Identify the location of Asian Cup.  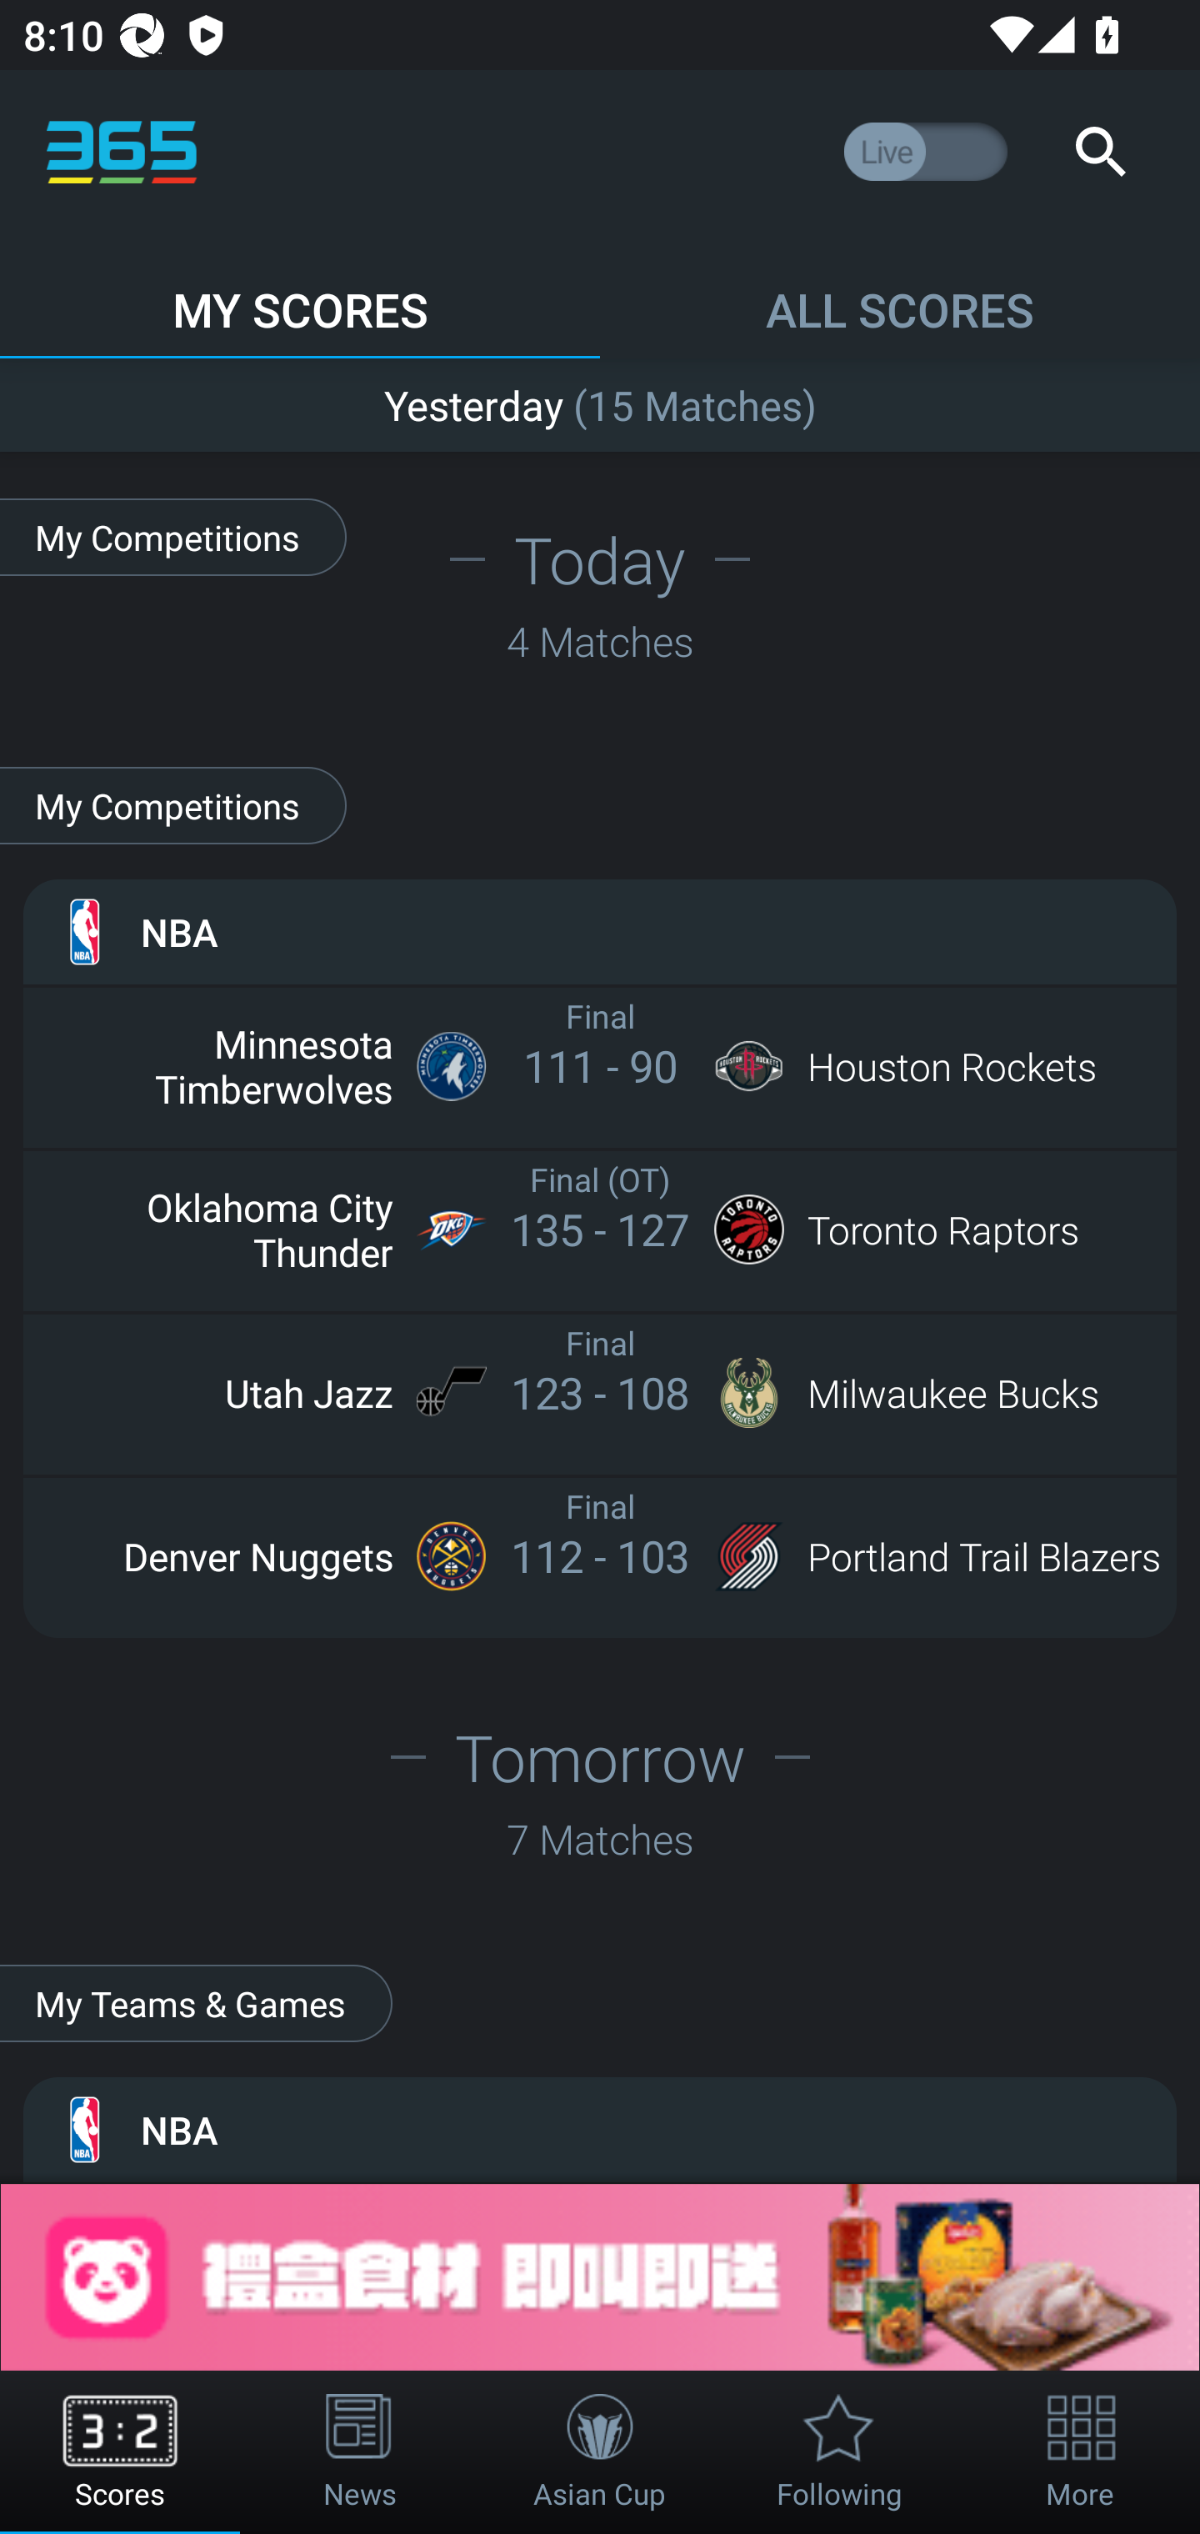
(600, 2452).